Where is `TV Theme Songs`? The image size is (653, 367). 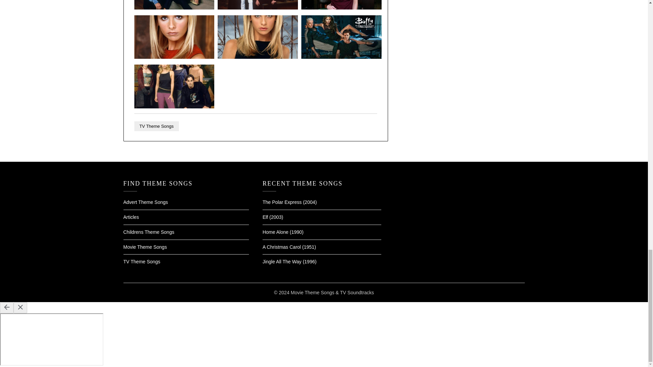 TV Theme Songs is located at coordinates (156, 126).